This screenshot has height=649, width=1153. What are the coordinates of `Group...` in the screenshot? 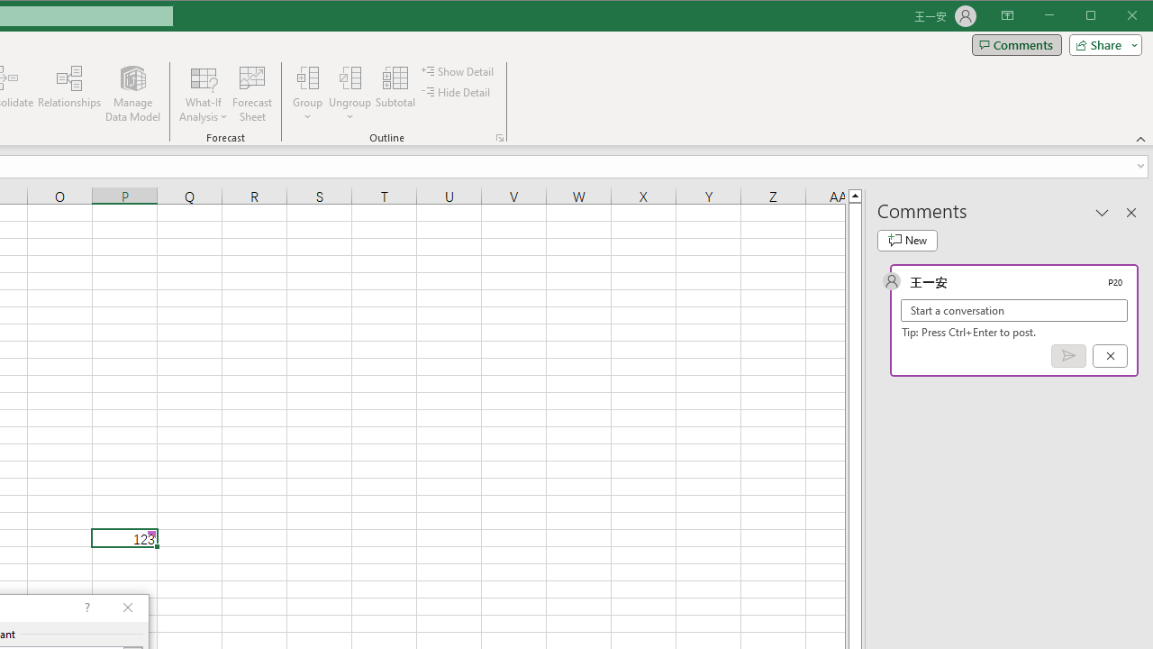 It's located at (308, 78).